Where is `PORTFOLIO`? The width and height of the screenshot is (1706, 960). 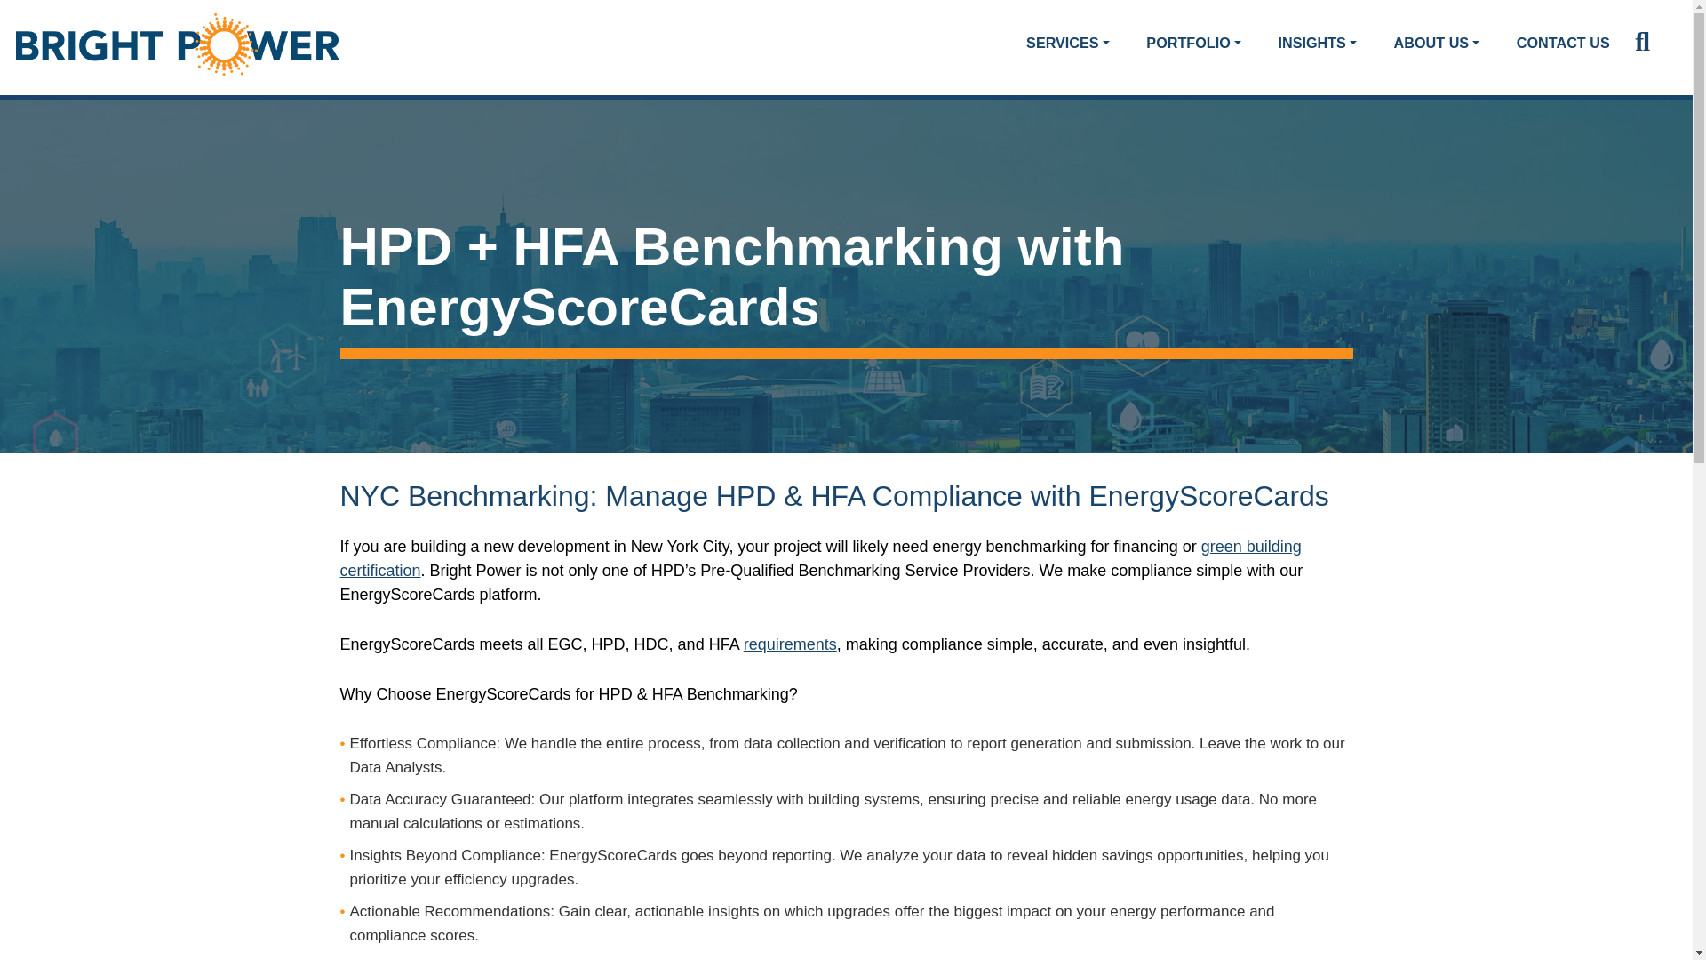 PORTFOLIO is located at coordinates (1193, 43).